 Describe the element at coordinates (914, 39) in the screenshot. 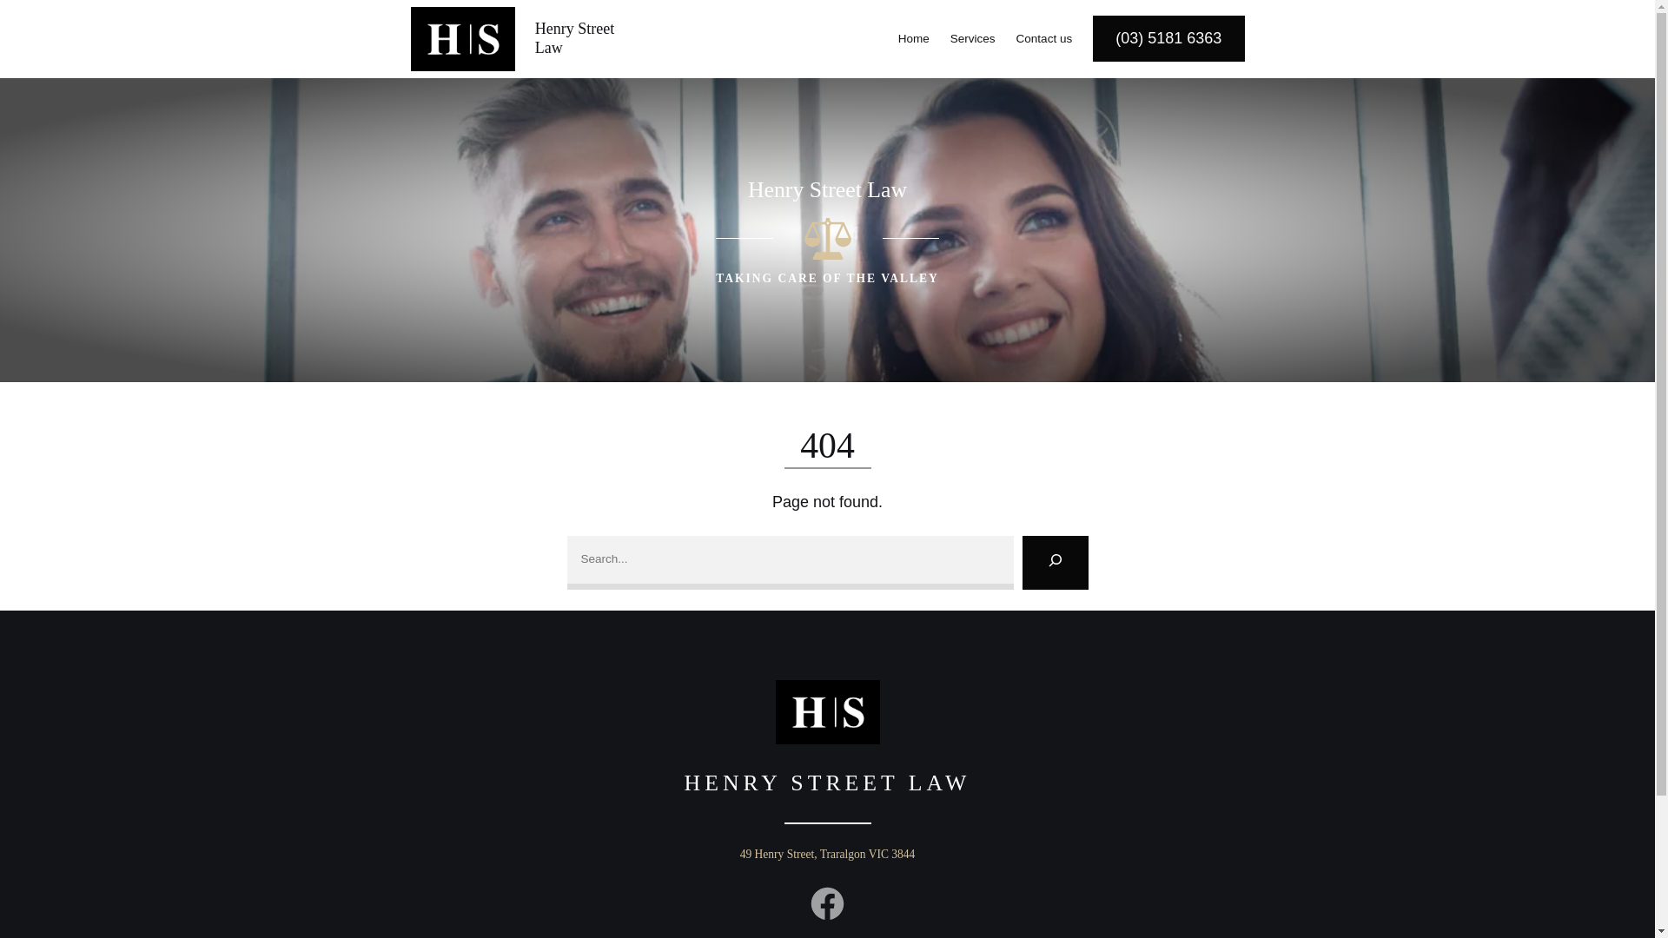

I see `Home` at that location.